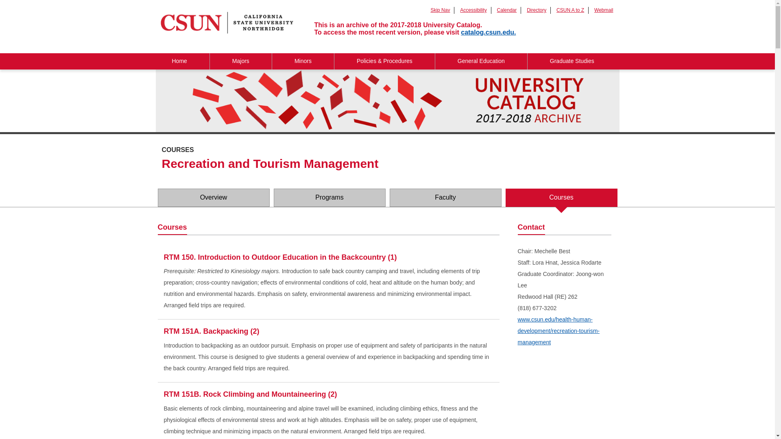 This screenshot has width=781, height=439. What do you see at coordinates (488, 32) in the screenshot?
I see `catalog.csun.edu.` at bounding box center [488, 32].